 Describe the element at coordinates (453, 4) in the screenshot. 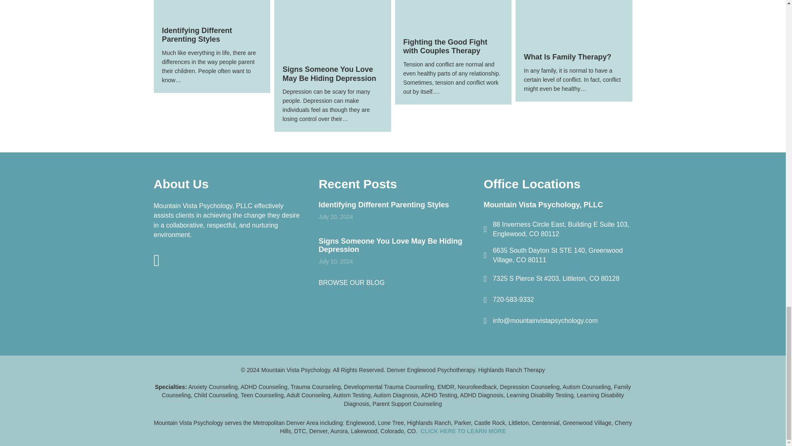

I see `Fighting the Good Fight with Couples Therapy` at that location.